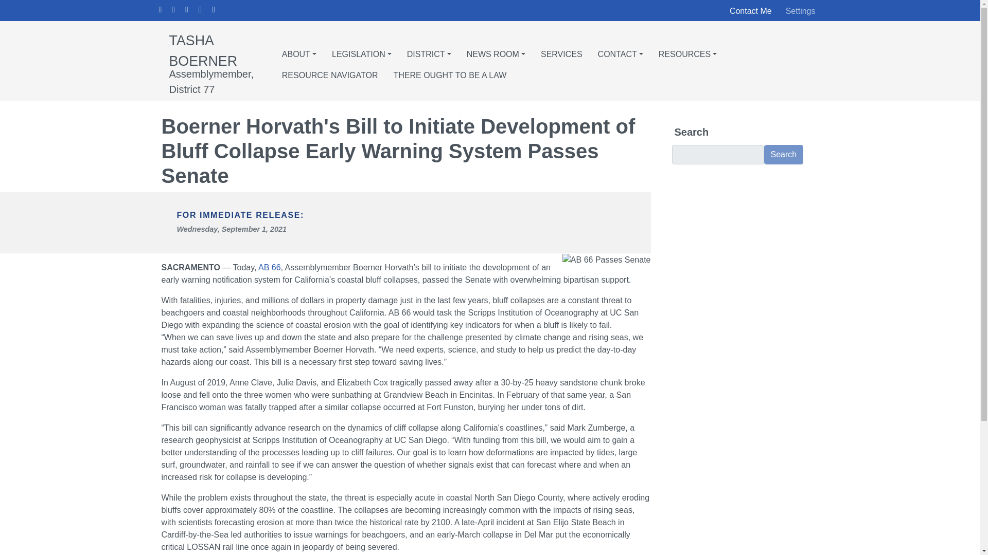  I want to click on TASHA BOERNER, so click(203, 50).